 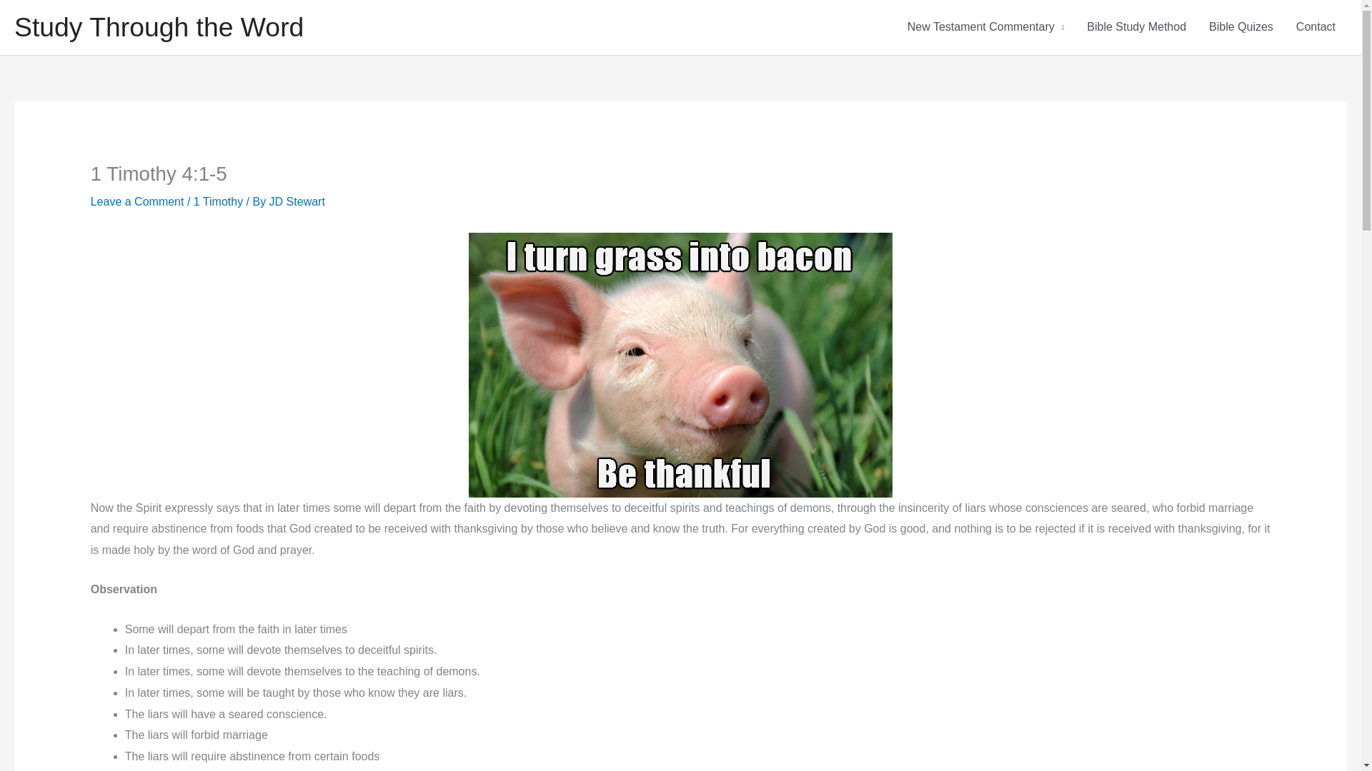 I want to click on Bible Study Method, so click(x=1136, y=27).